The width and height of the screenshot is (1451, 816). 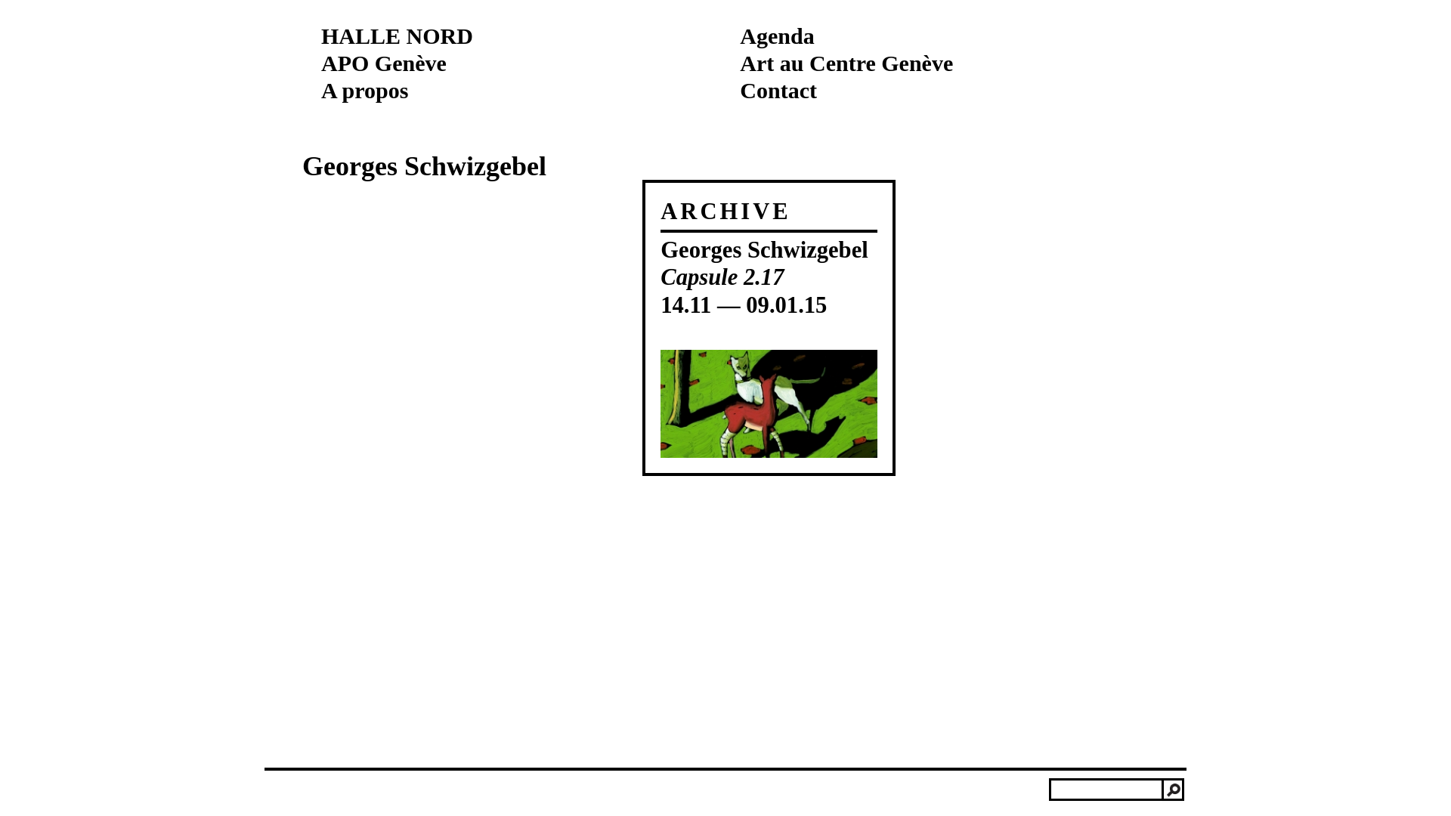 I want to click on HALLE NORD, so click(x=398, y=36).